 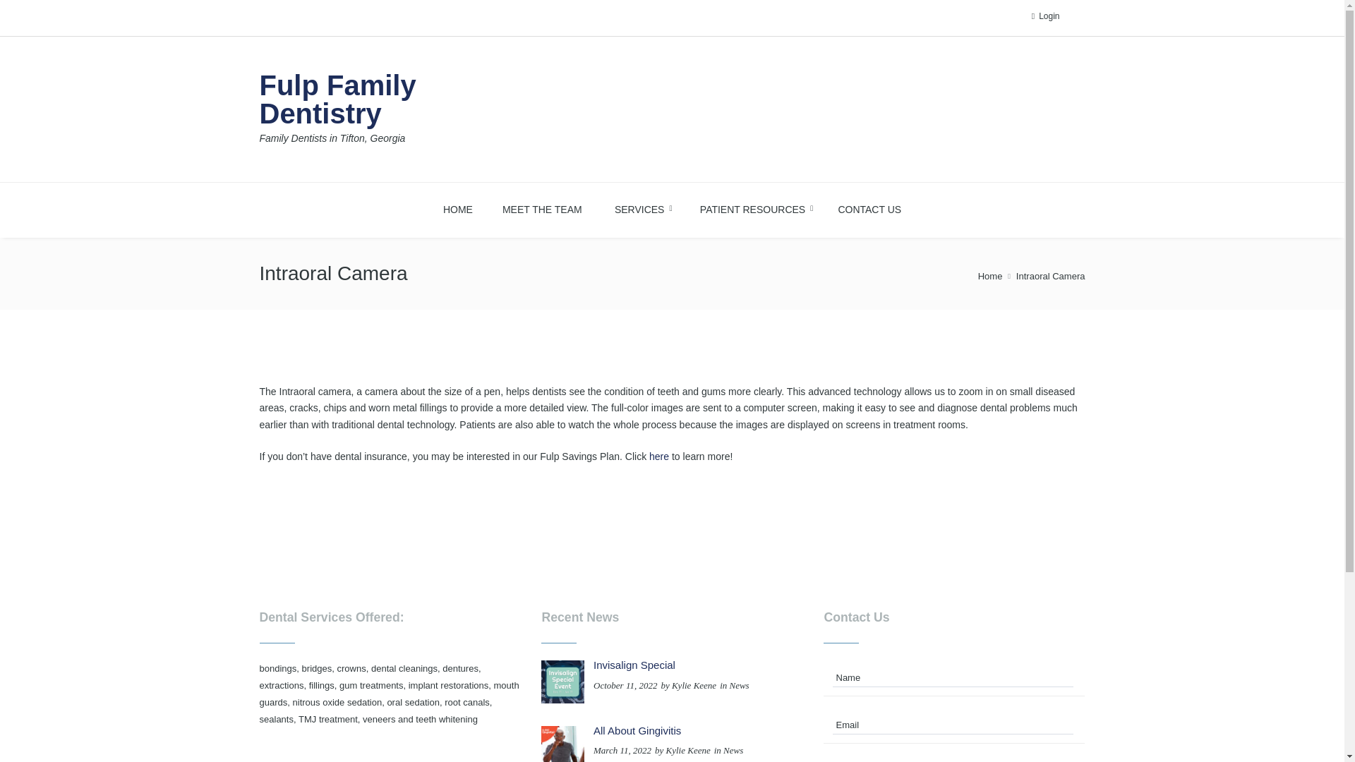 I want to click on here, so click(x=869, y=207).